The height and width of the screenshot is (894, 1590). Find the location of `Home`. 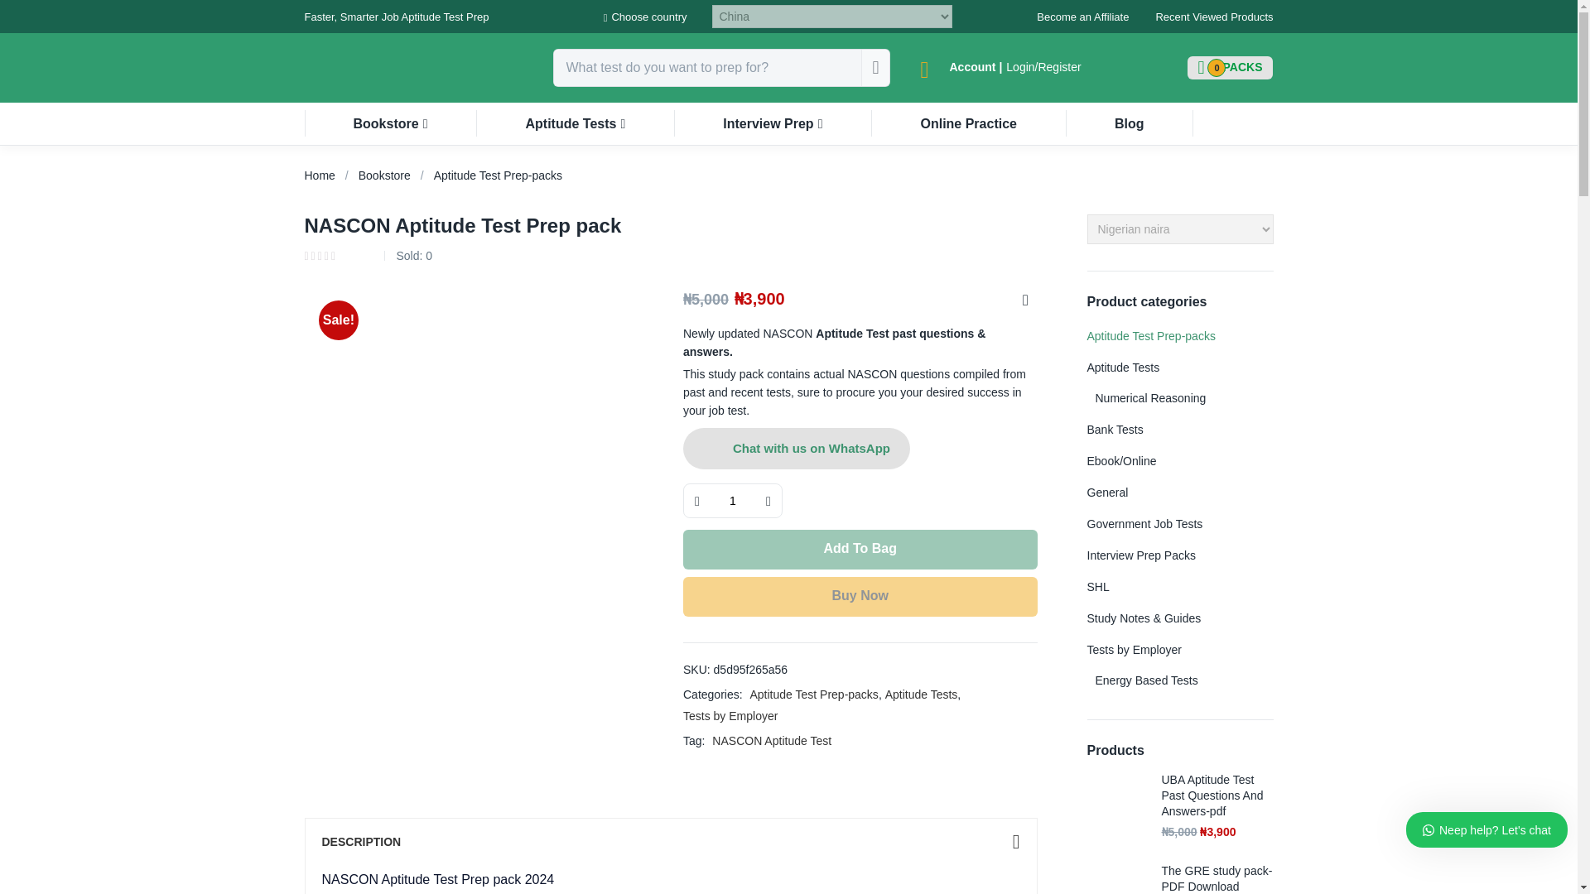

Home is located at coordinates (1082, 17).